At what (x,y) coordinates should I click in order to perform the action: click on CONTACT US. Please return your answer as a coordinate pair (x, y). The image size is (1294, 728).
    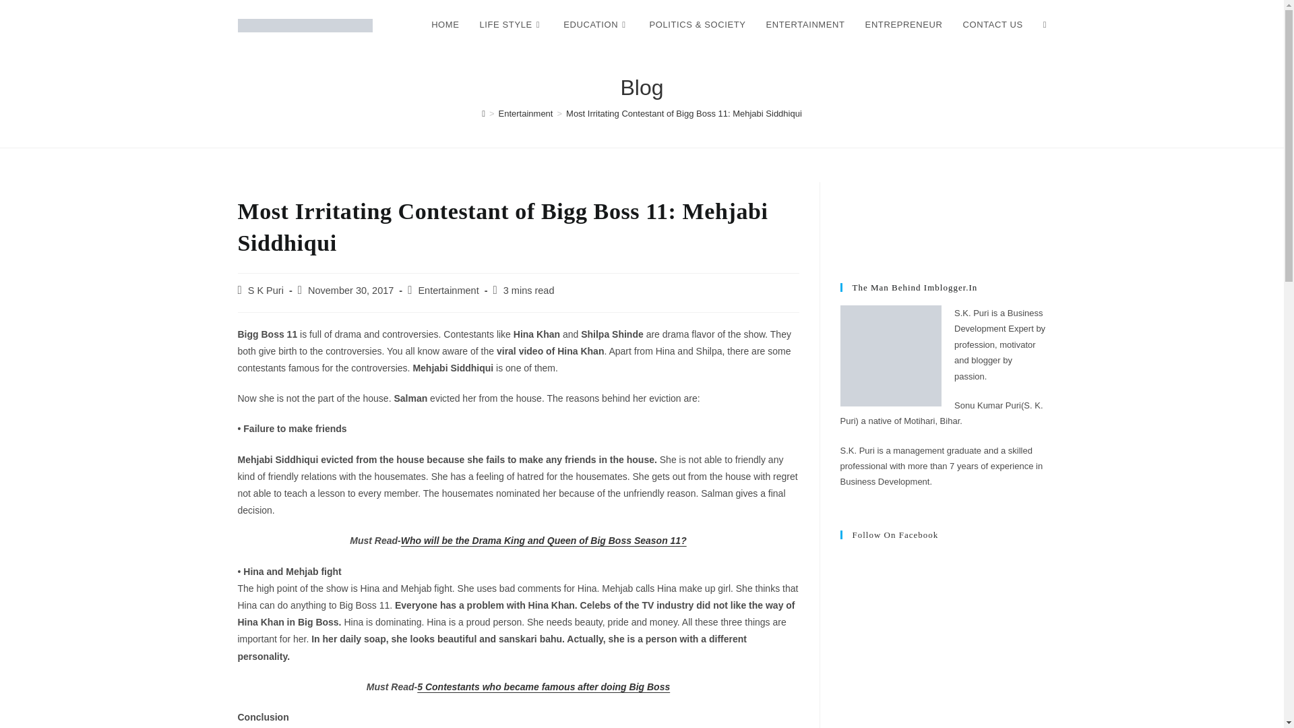
    Looking at the image, I should click on (992, 25).